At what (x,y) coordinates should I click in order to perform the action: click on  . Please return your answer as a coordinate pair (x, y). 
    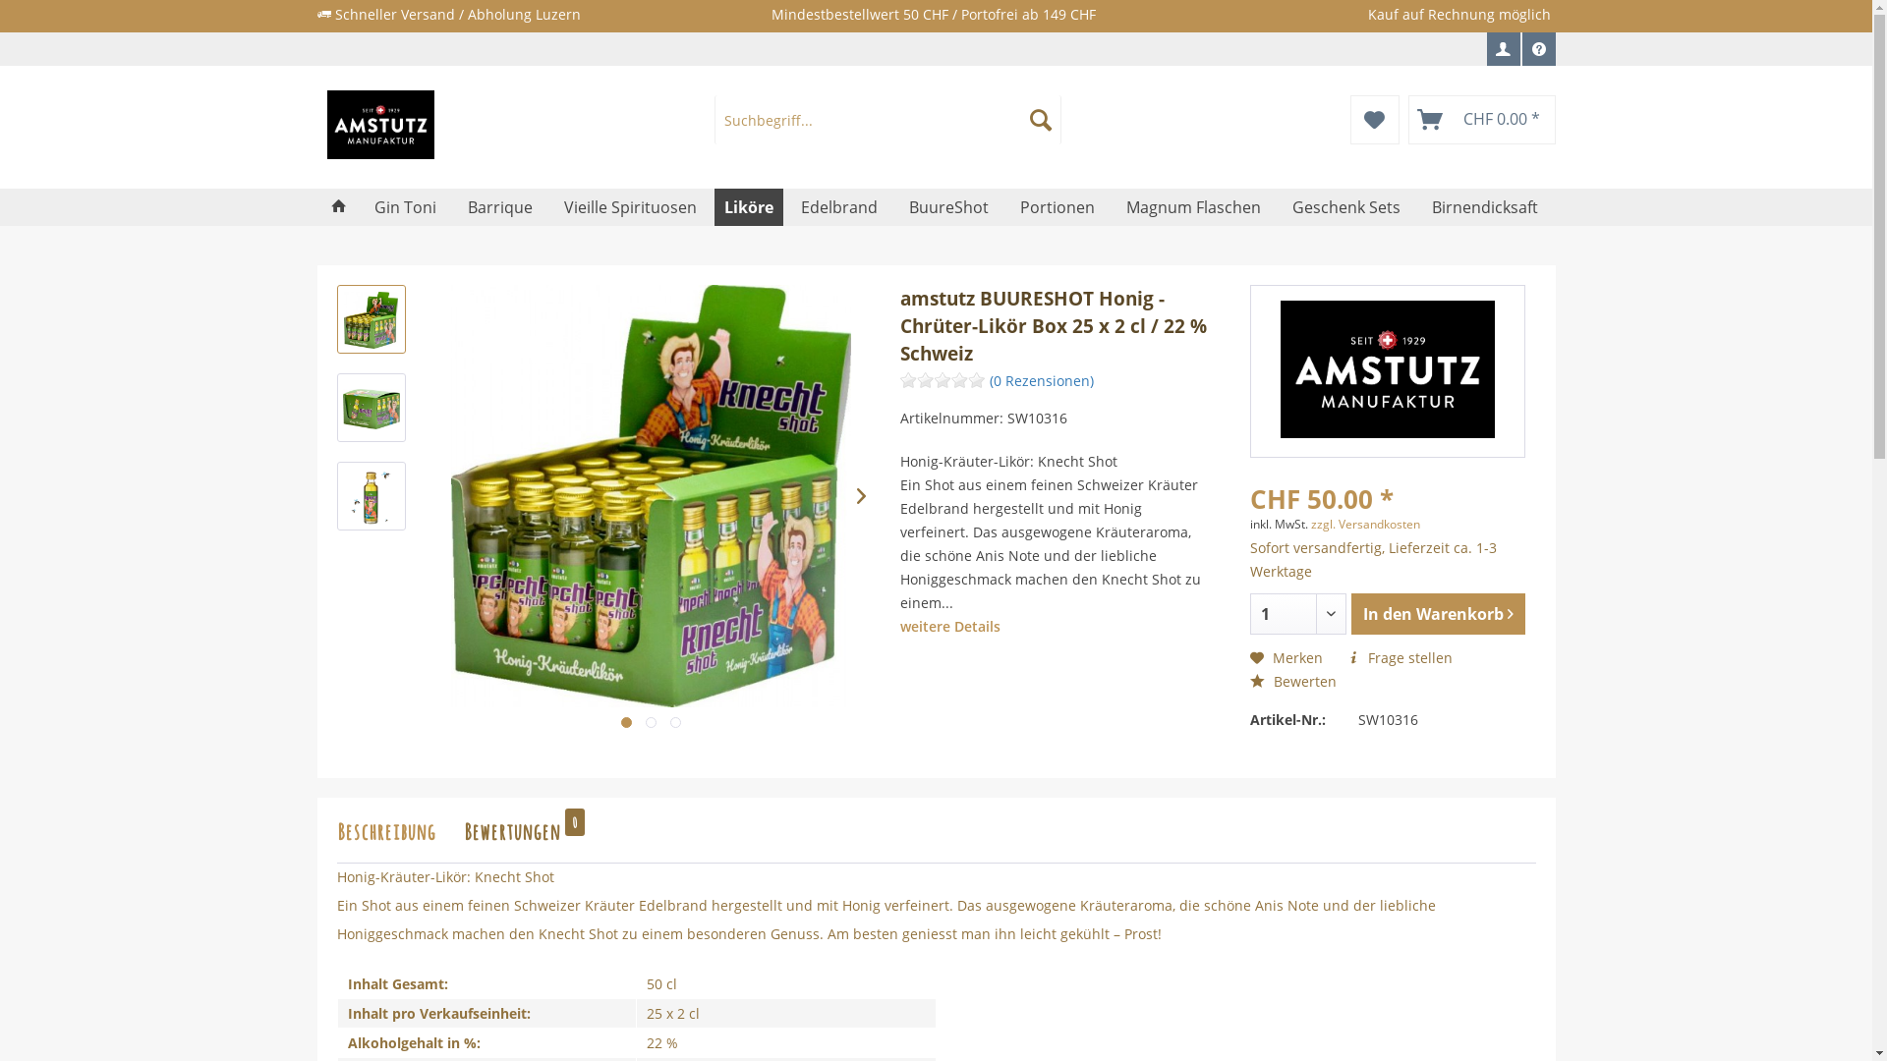
    Looking at the image, I should click on (651, 723).